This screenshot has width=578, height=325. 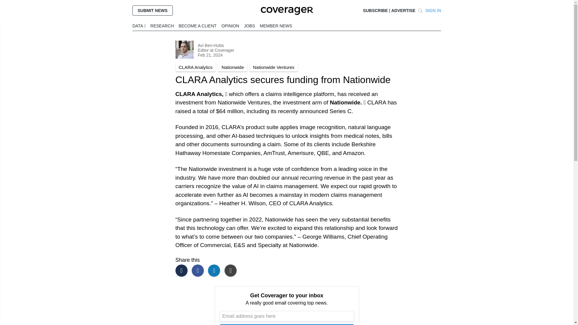 What do you see at coordinates (232, 271) in the screenshot?
I see `Share via Email` at bounding box center [232, 271].